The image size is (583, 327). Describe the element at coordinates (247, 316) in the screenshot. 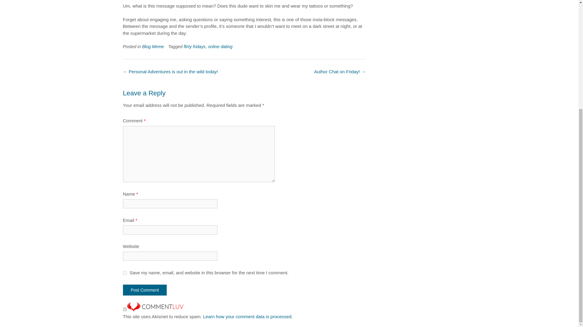

I see `Learn how your comment data is processed` at that location.